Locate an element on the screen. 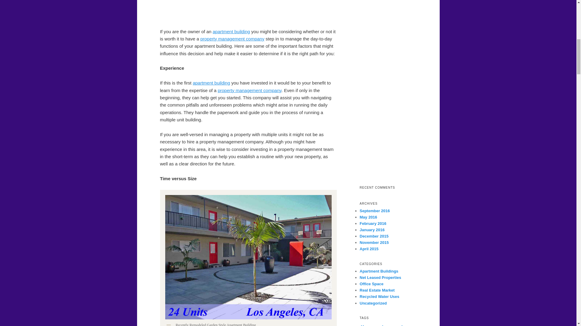  property management company is located at coordinates (249, 90).